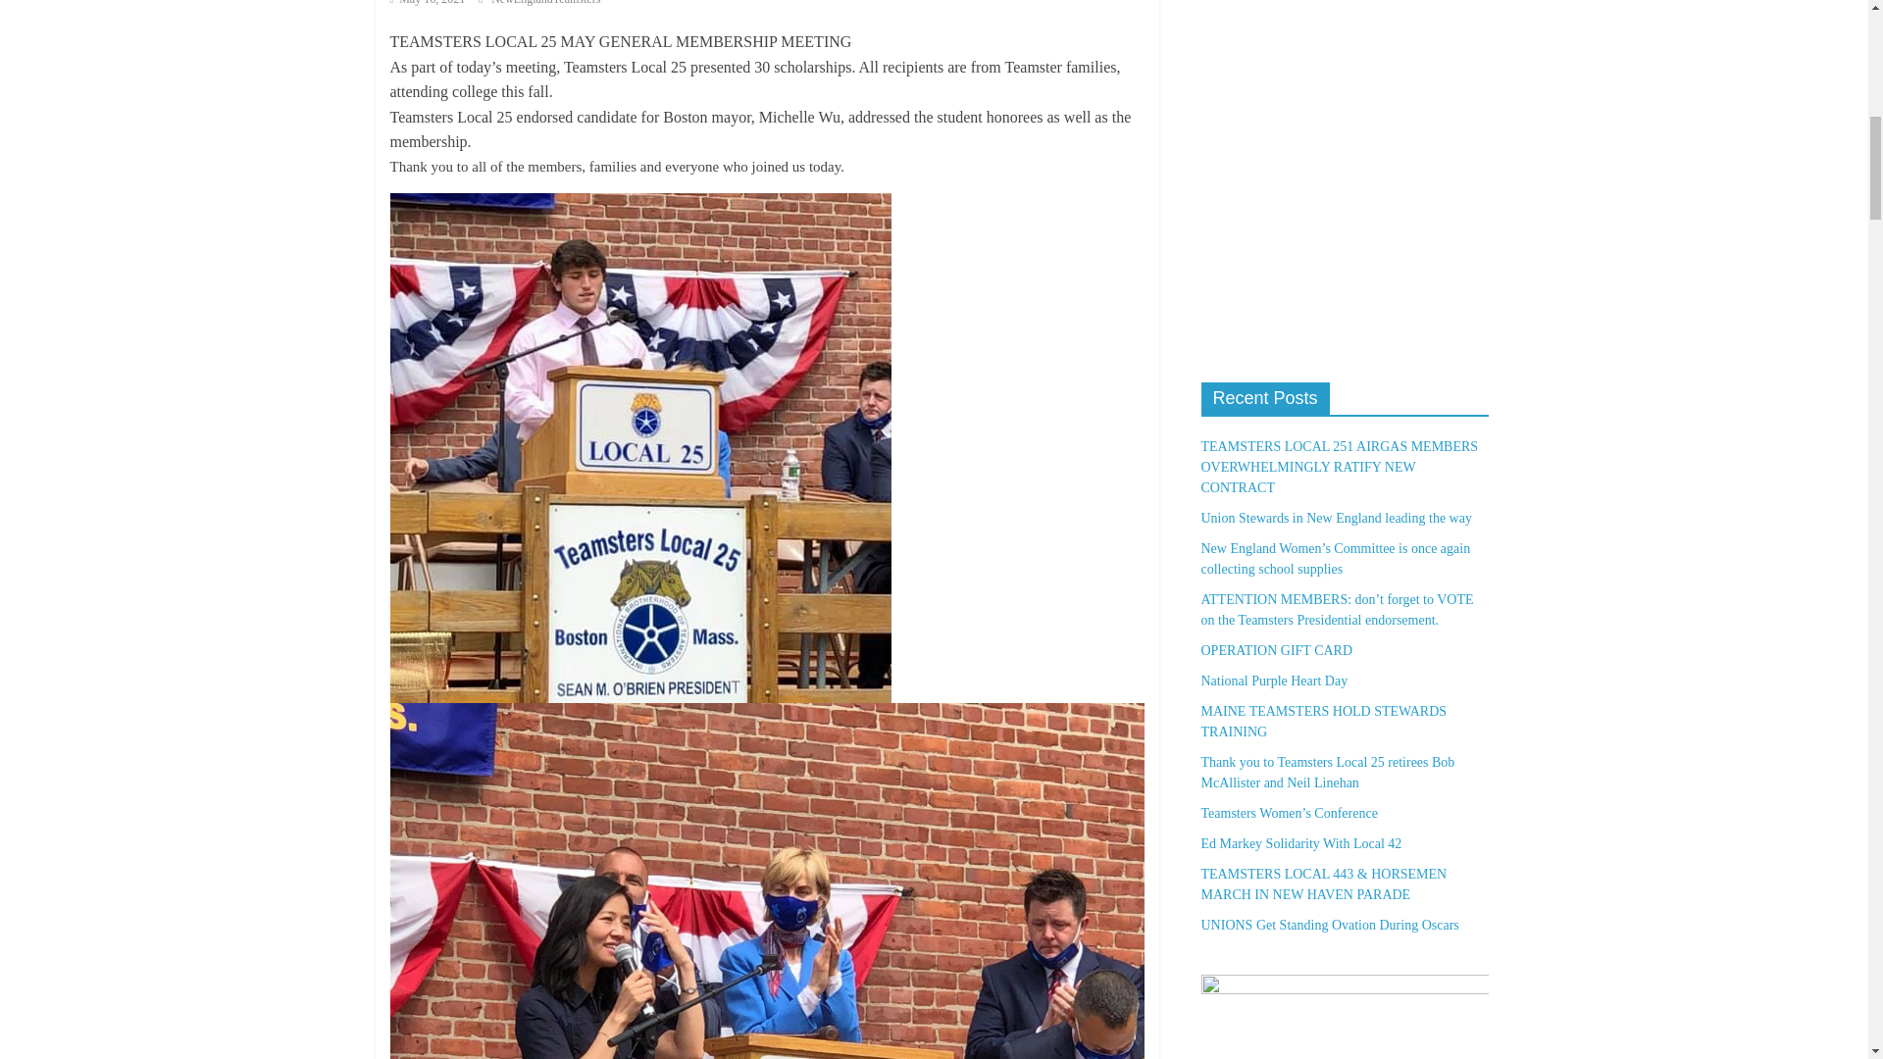 The image size is (1883, 1059). What do you see at coordinates (1274, 681) in the screenshot?
I see `National Purple Heart Day` at bounding box center [1274, 681].